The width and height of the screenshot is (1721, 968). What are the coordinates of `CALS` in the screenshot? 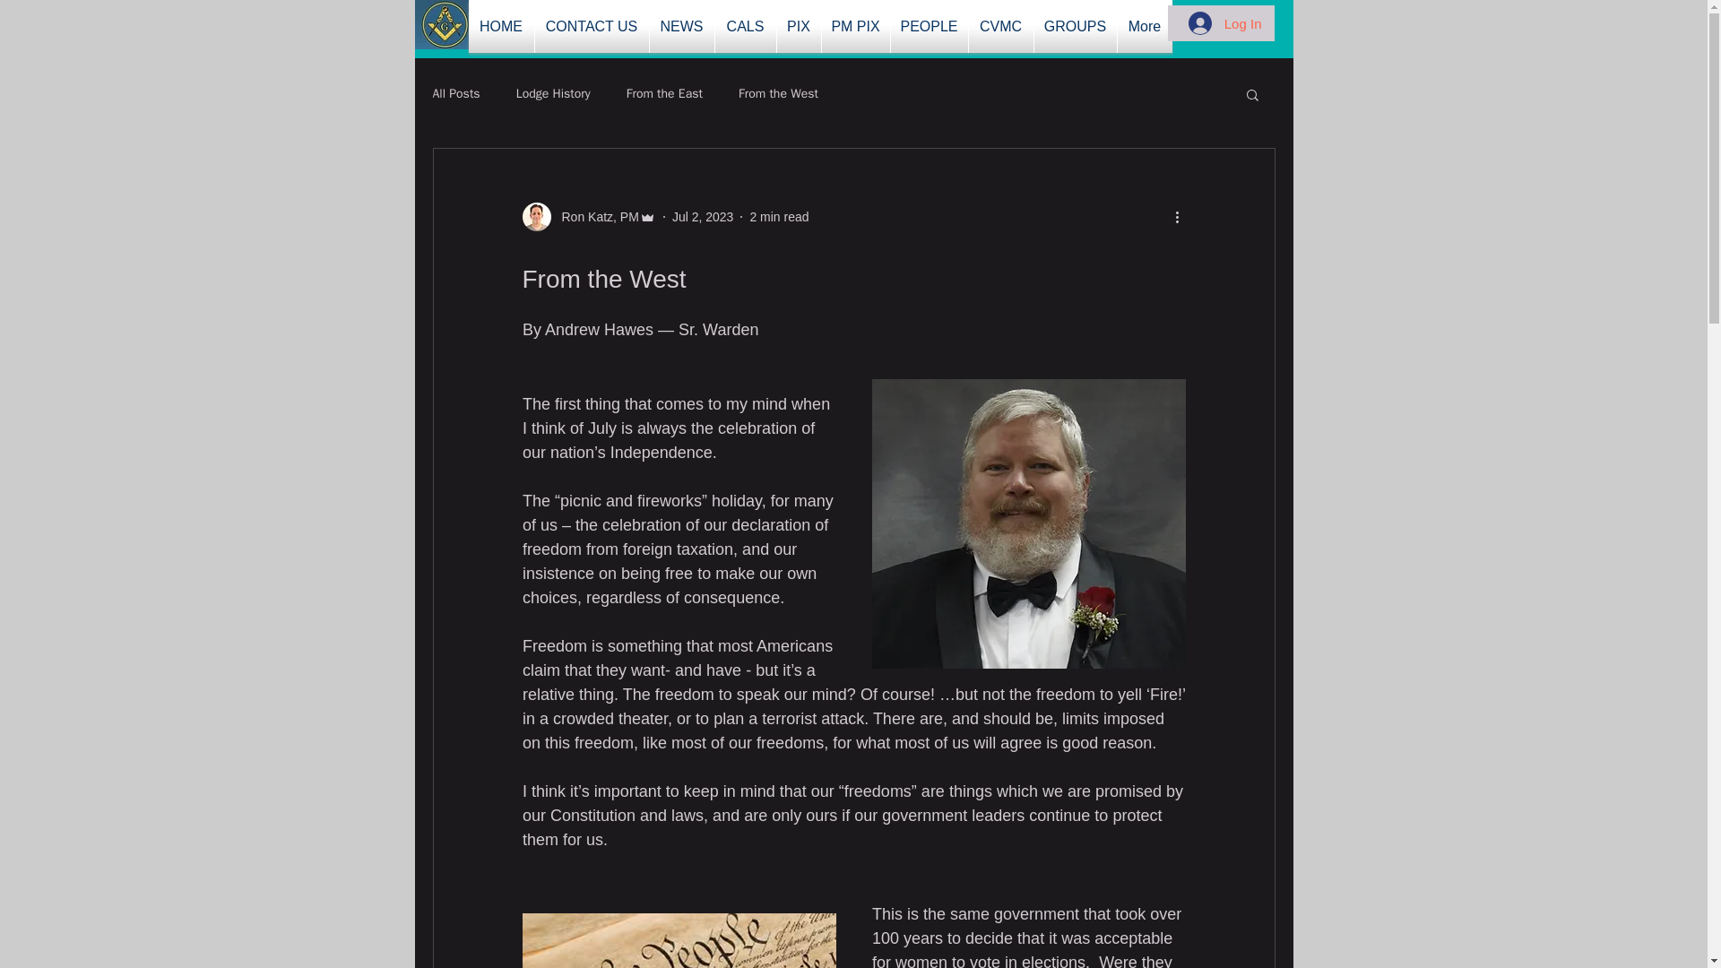 It's located at (746, 27).